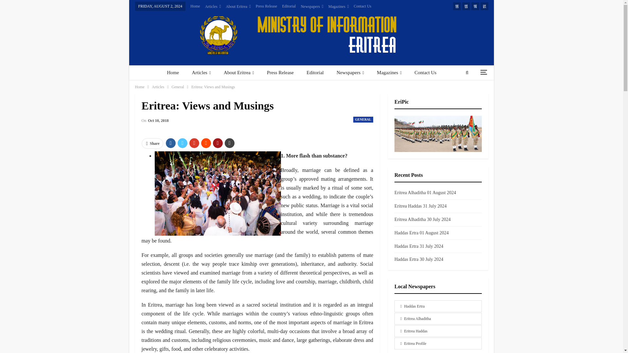 The image size is (628, 353). I want to click on Newspapers, so click(312, 7).